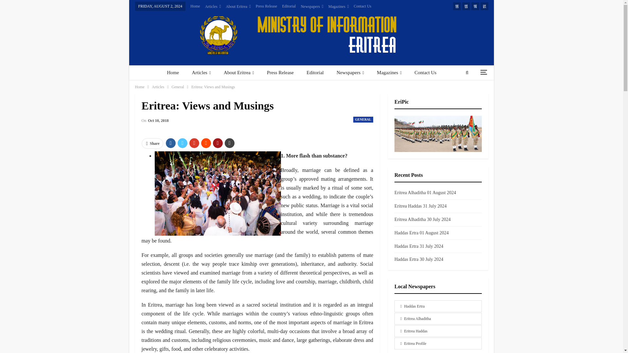 The image size is (628, 353). I want to click on Newspapers, so click(312, 7).